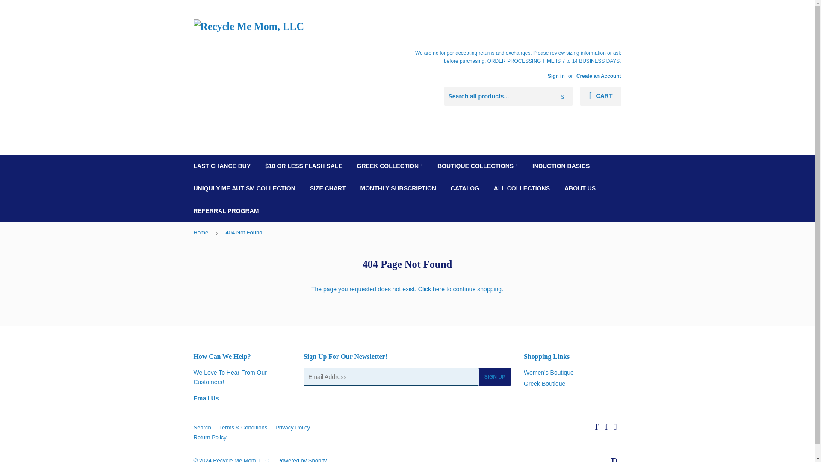 Image resolution: width=821 pixels, height=462 pixels. Describe the element at coordinates (222, 166) in the screenshot. I see `LAST CHANCE BUY` at that location.